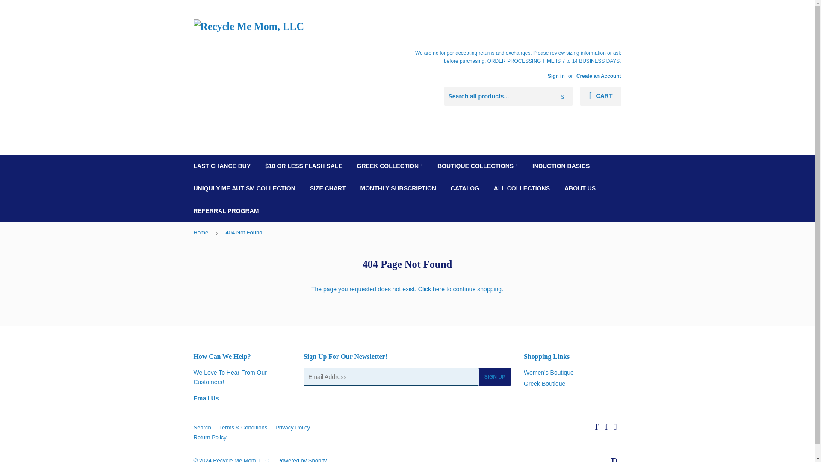 Image resolution: width=821 pixels, height=462 pixels. Describe the element at coordinates (222, 166) in the screenshot. I see `LAST CHANCE BUY` at that location.